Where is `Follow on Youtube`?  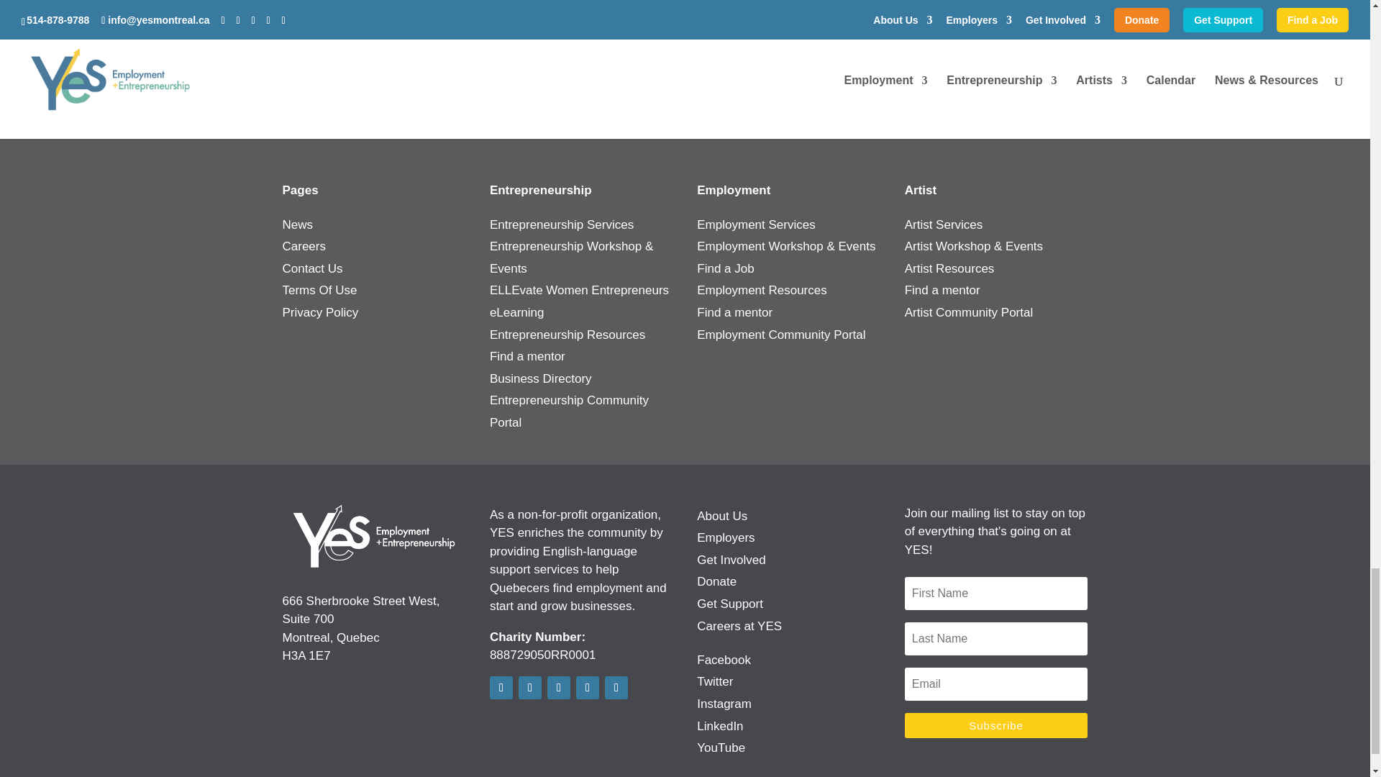 Follow on Youtube is located at coordinates (616, 688).